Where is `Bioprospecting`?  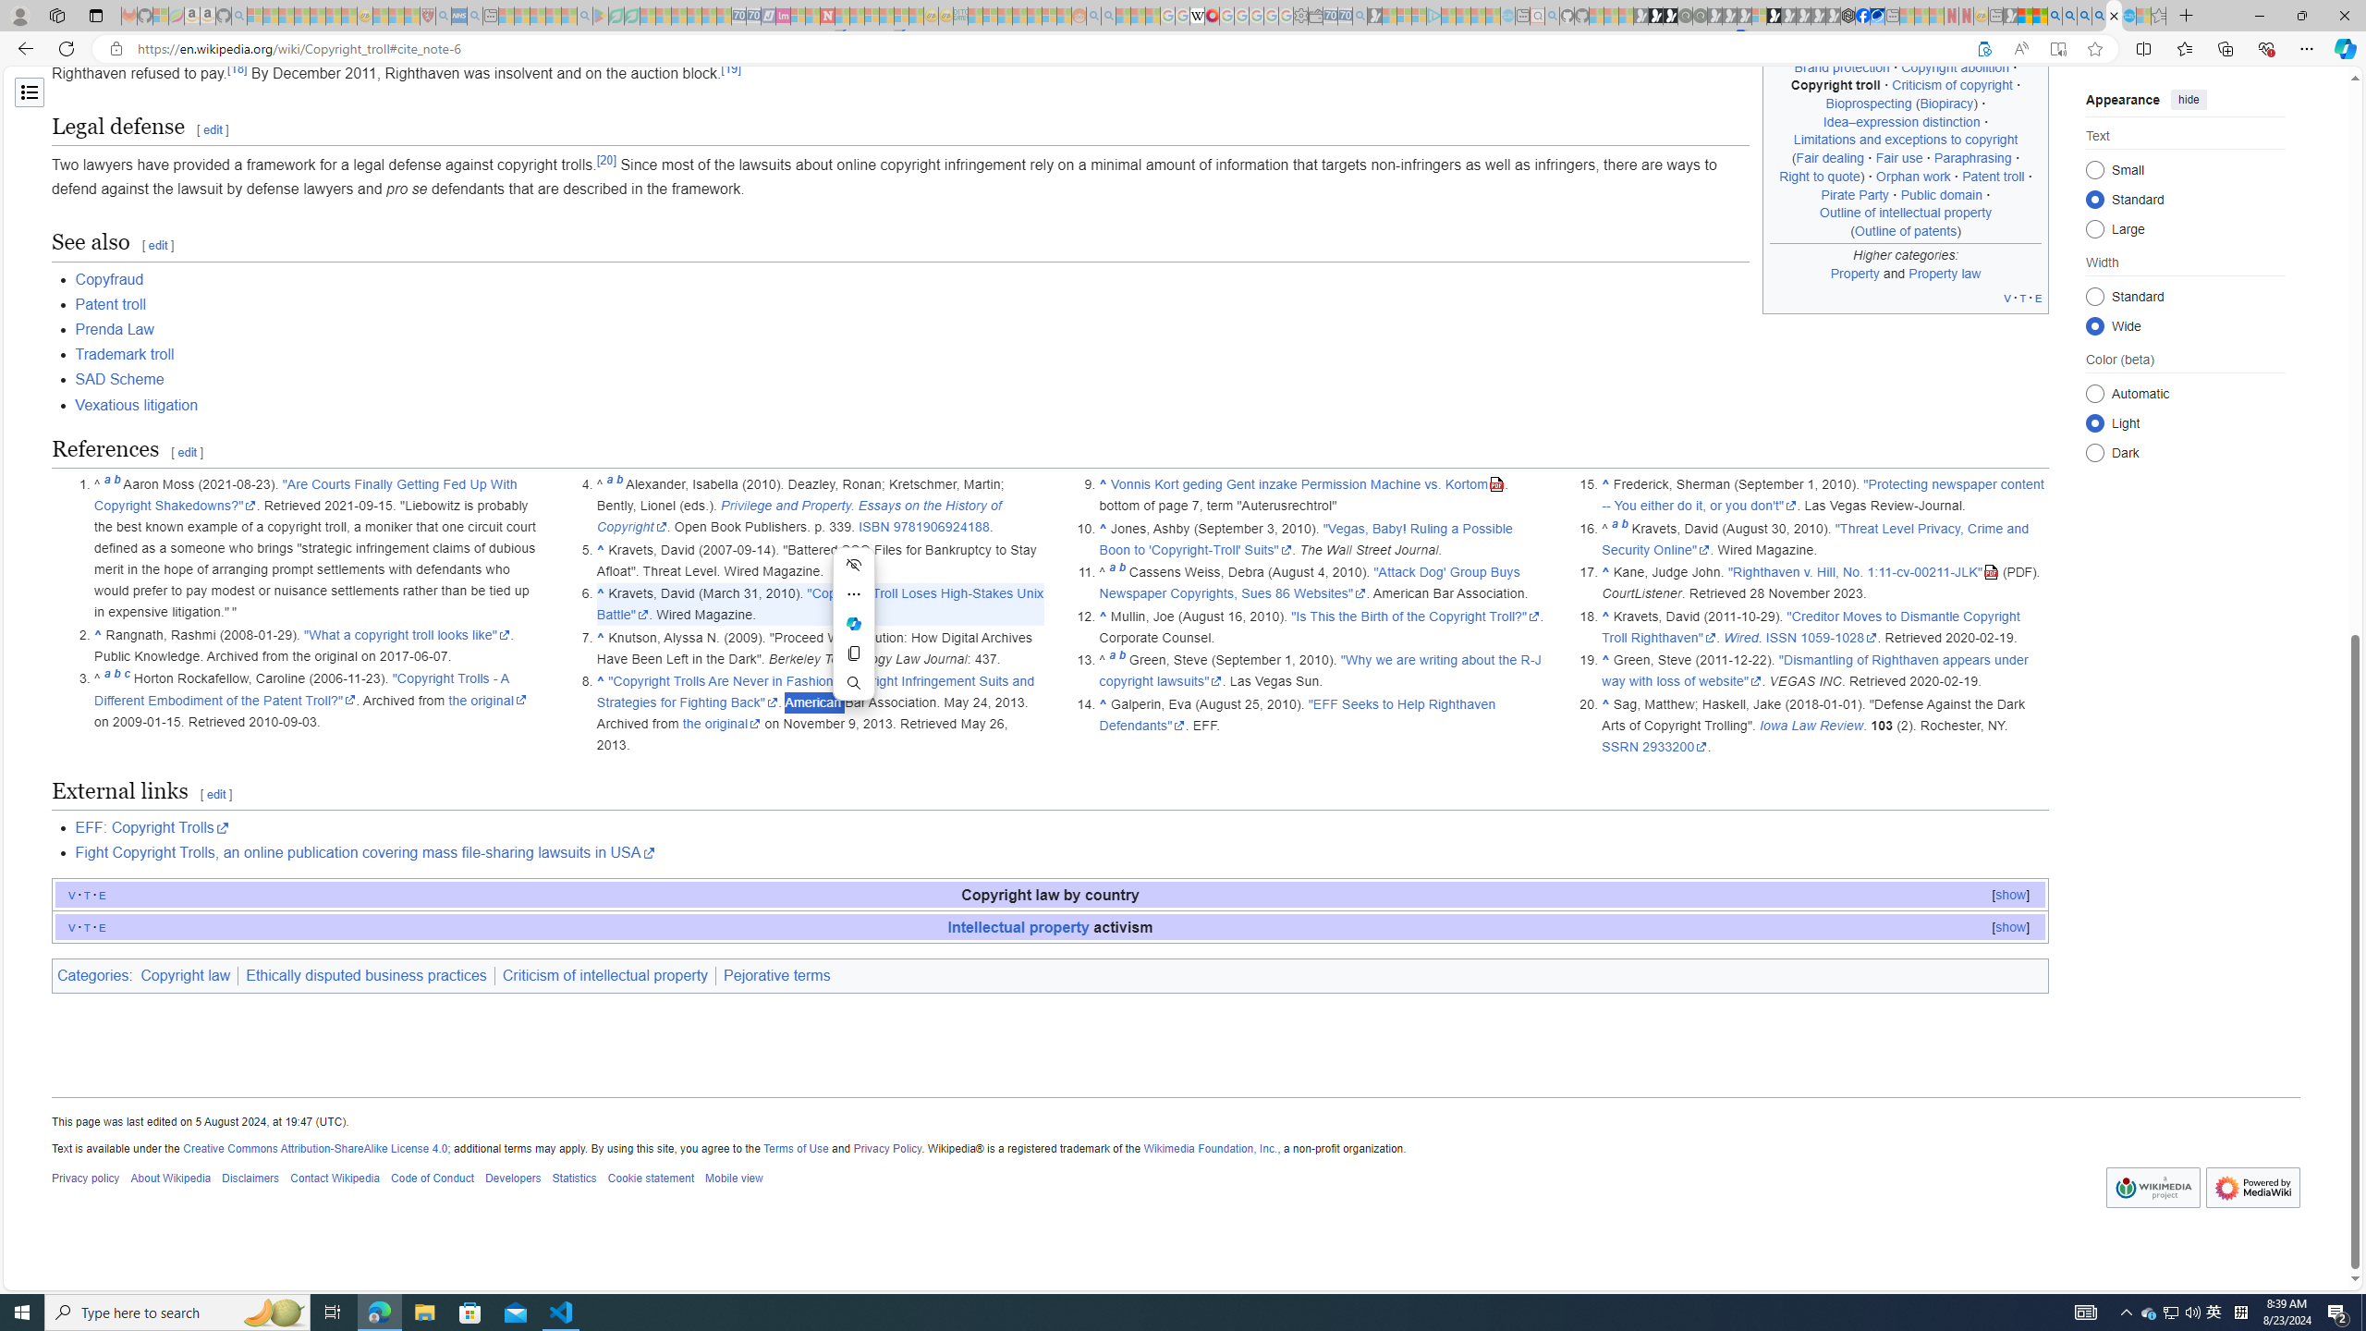 Bioprospecting is located at coordinates (1867, 104).